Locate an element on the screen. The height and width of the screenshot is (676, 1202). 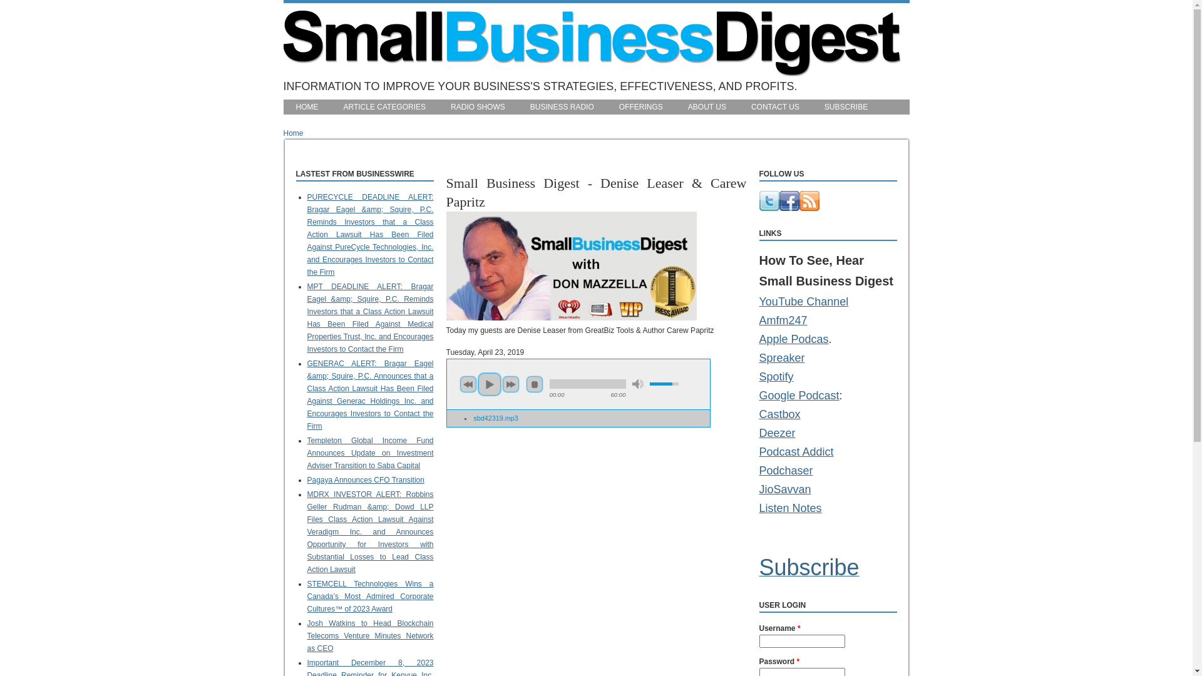
Podcast Addict is located at coordinates (796, 461).